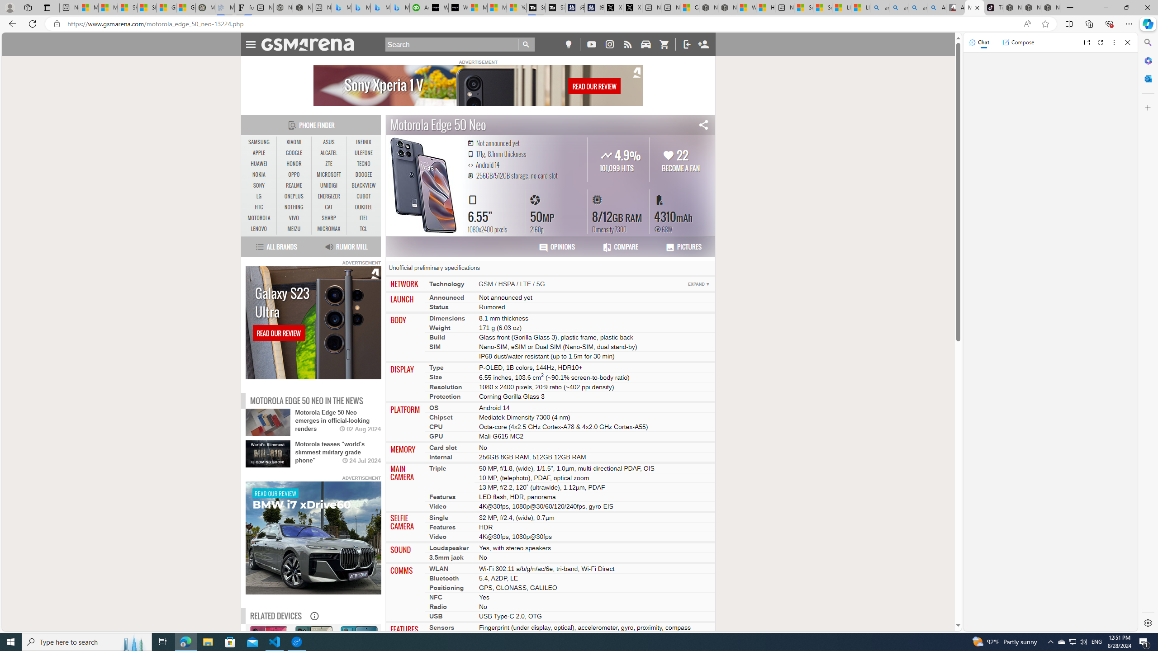  What do you see at coordinates (259, 196) in the screenshot?
I see `LG` at bounding box center [259, 196].